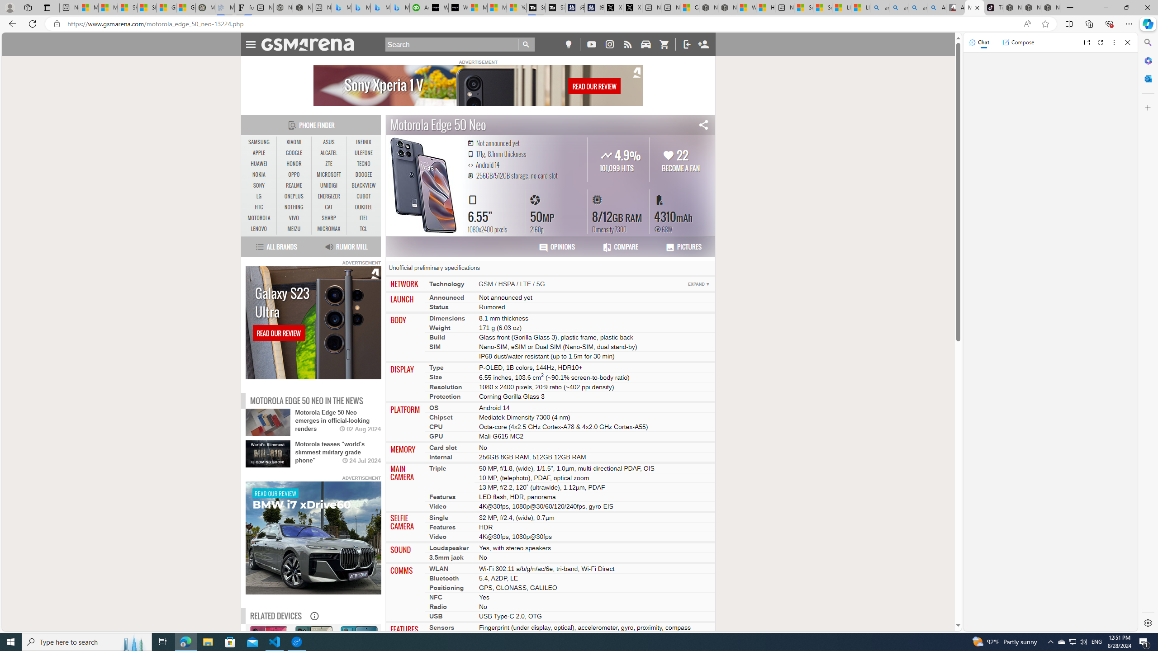  What do you see at coordinates (259, 196) in the screenshot?
I see `LG` at bounding box center [259, 196].